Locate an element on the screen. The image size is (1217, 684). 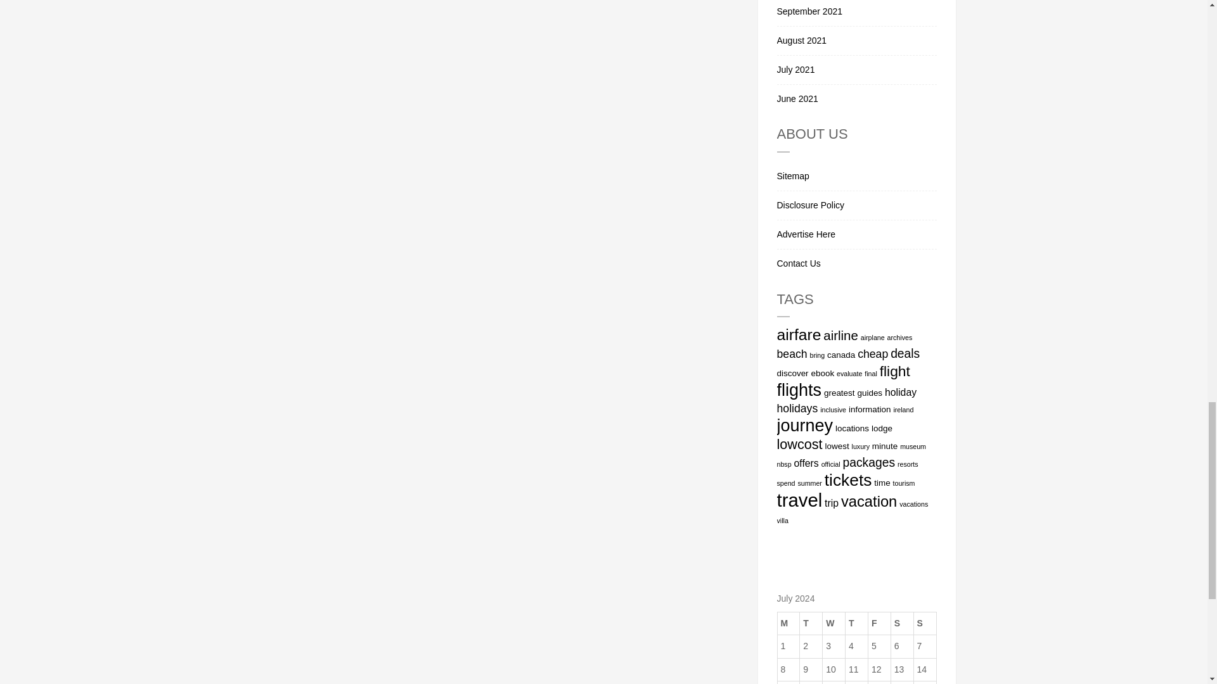
Tuesday is located at coordinates (811, 623).